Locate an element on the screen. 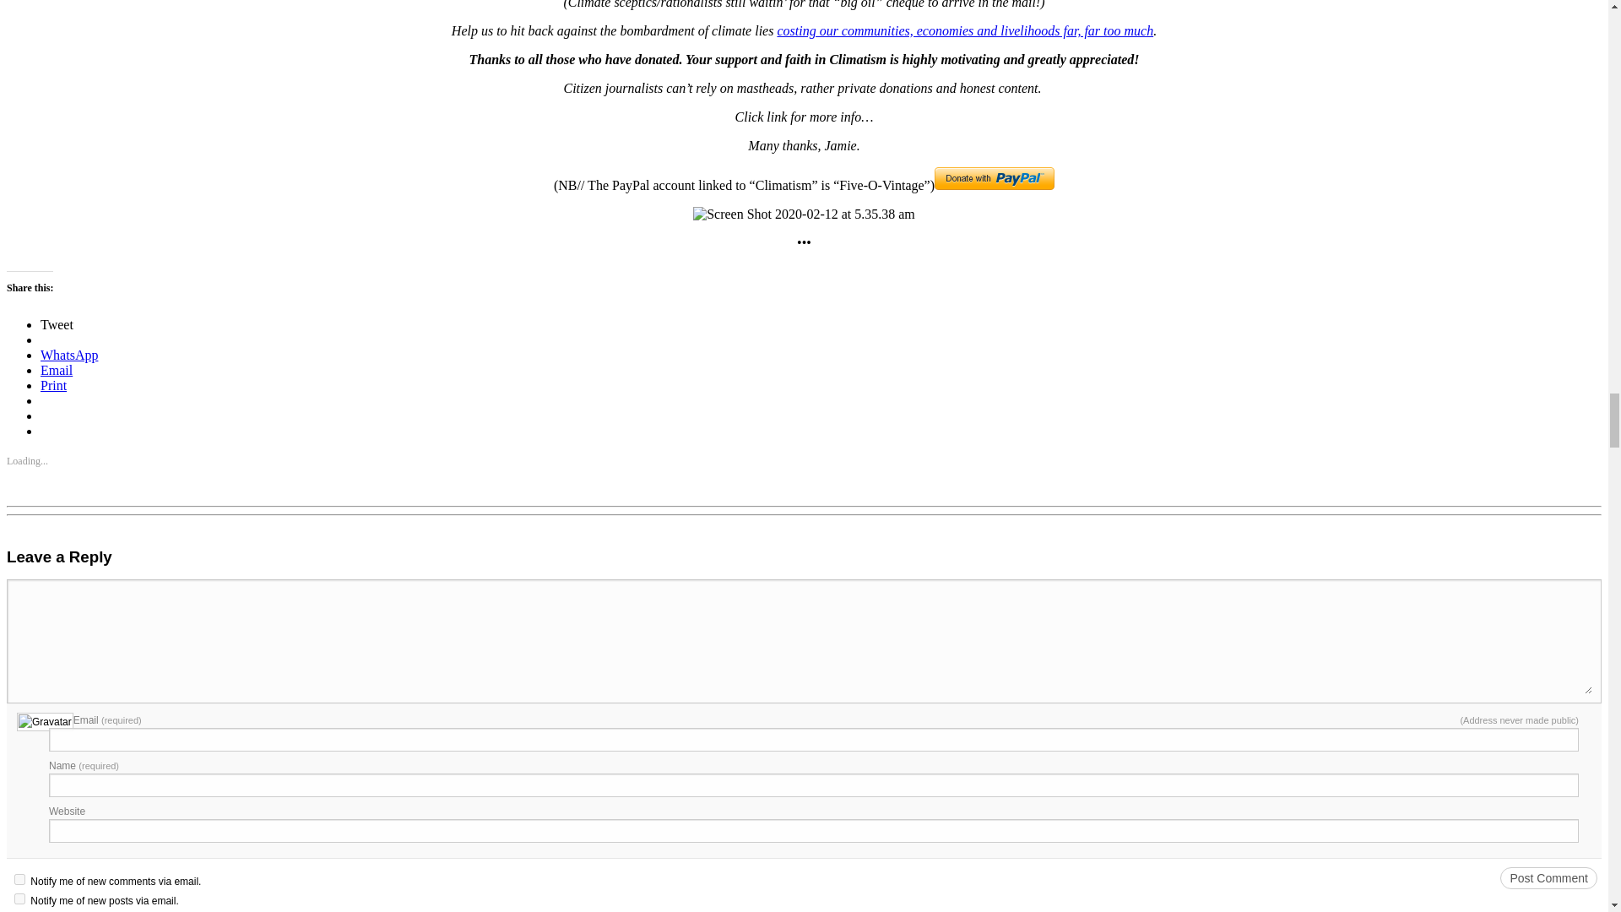 The width and height of the screenshot is (1621, 912). subscribe is located at coordinates (20, 878).